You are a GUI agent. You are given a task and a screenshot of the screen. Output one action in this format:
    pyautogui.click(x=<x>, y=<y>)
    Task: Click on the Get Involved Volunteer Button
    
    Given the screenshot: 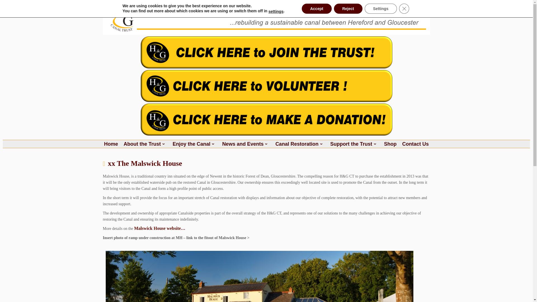 What is the action you would take?
    pyautogui.click(x=266, y=86)
    